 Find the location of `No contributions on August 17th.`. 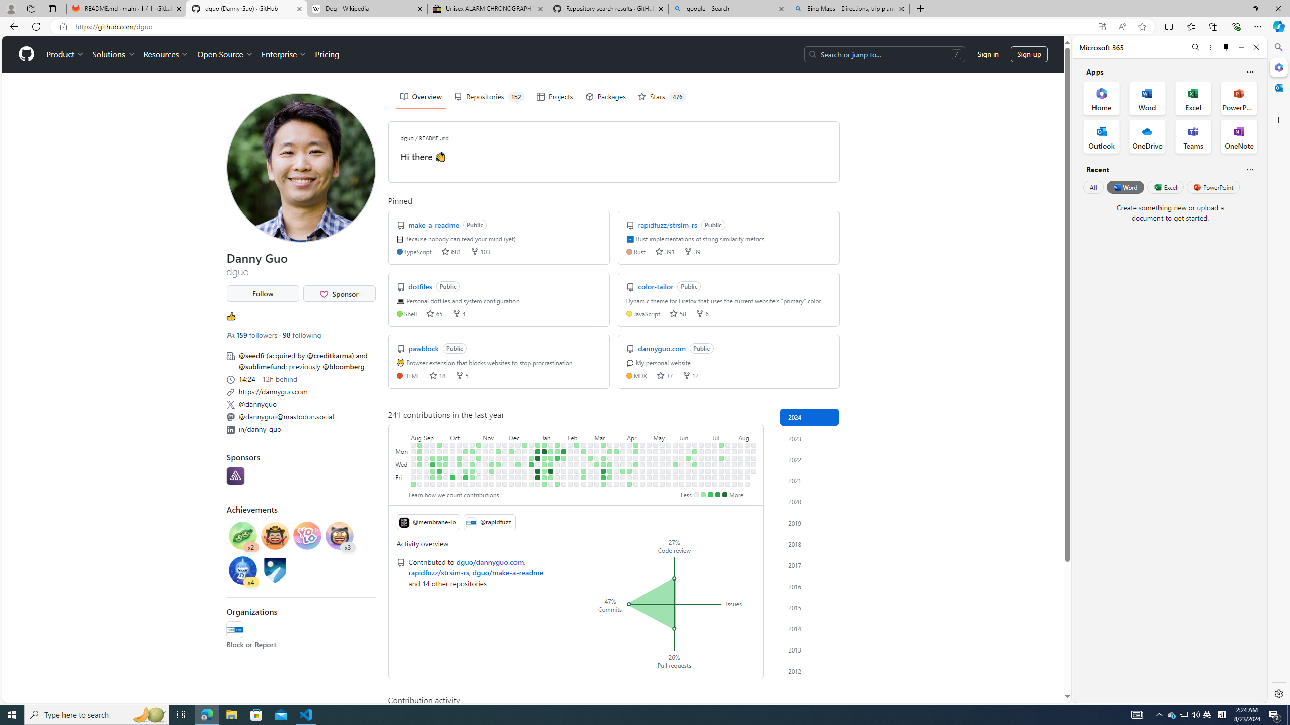

No contributions on August 17th. is located at coordinates (747, 484).